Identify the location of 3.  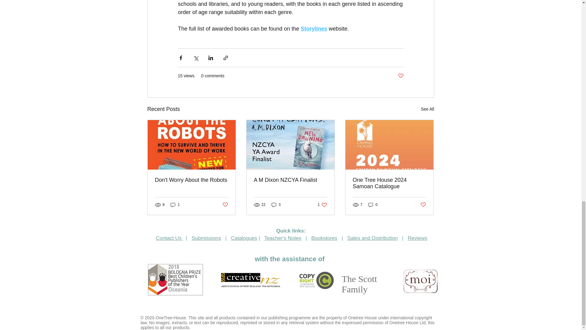
(276, 205).